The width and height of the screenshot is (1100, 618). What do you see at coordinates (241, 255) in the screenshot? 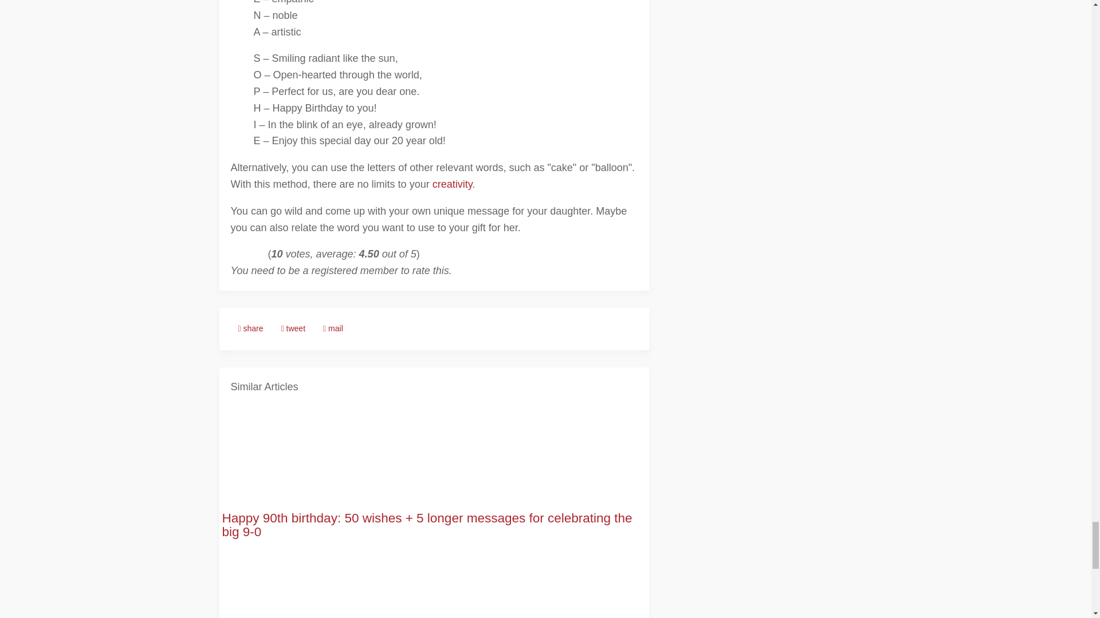
I see `10 votes, average: 4.50 out of 5` at bounding box center [241, 255].